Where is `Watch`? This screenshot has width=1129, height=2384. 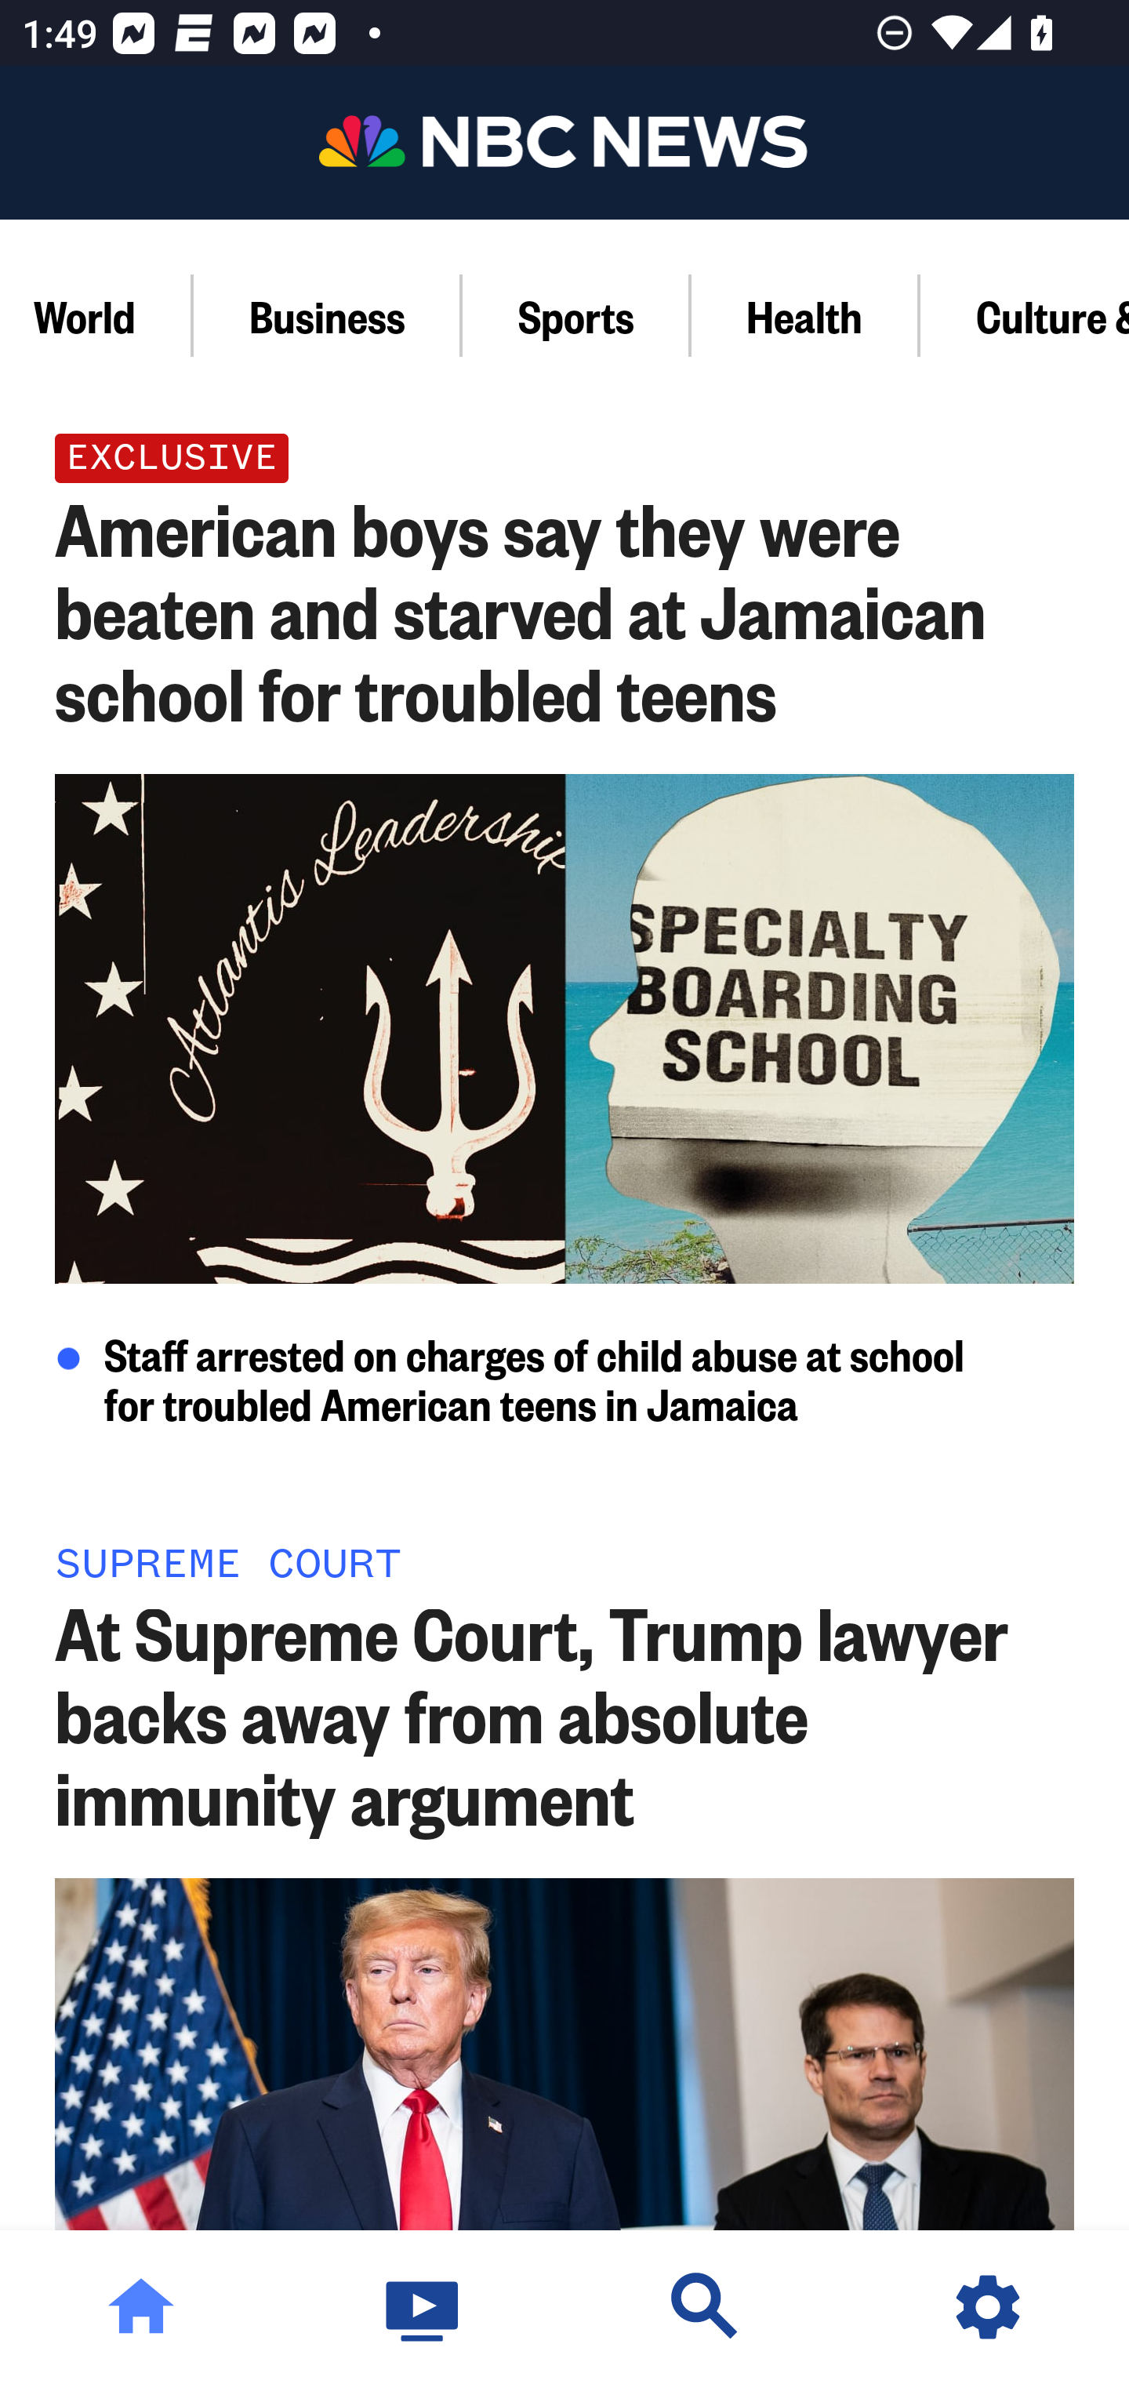
Watch is located at coordinates (423, 2307).